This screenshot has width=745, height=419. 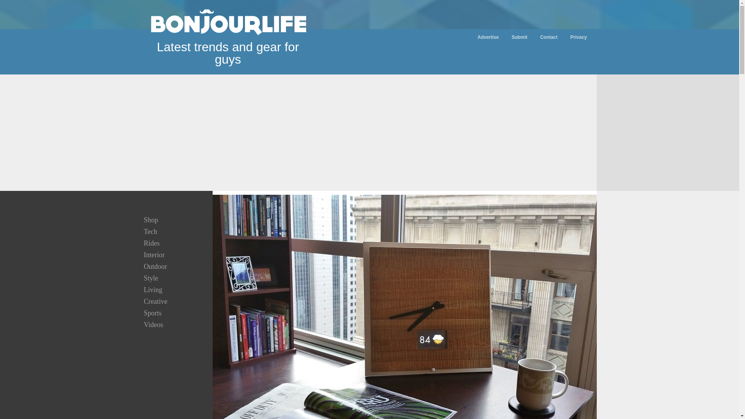 I want to click on Style, so click(x=151, y=278).